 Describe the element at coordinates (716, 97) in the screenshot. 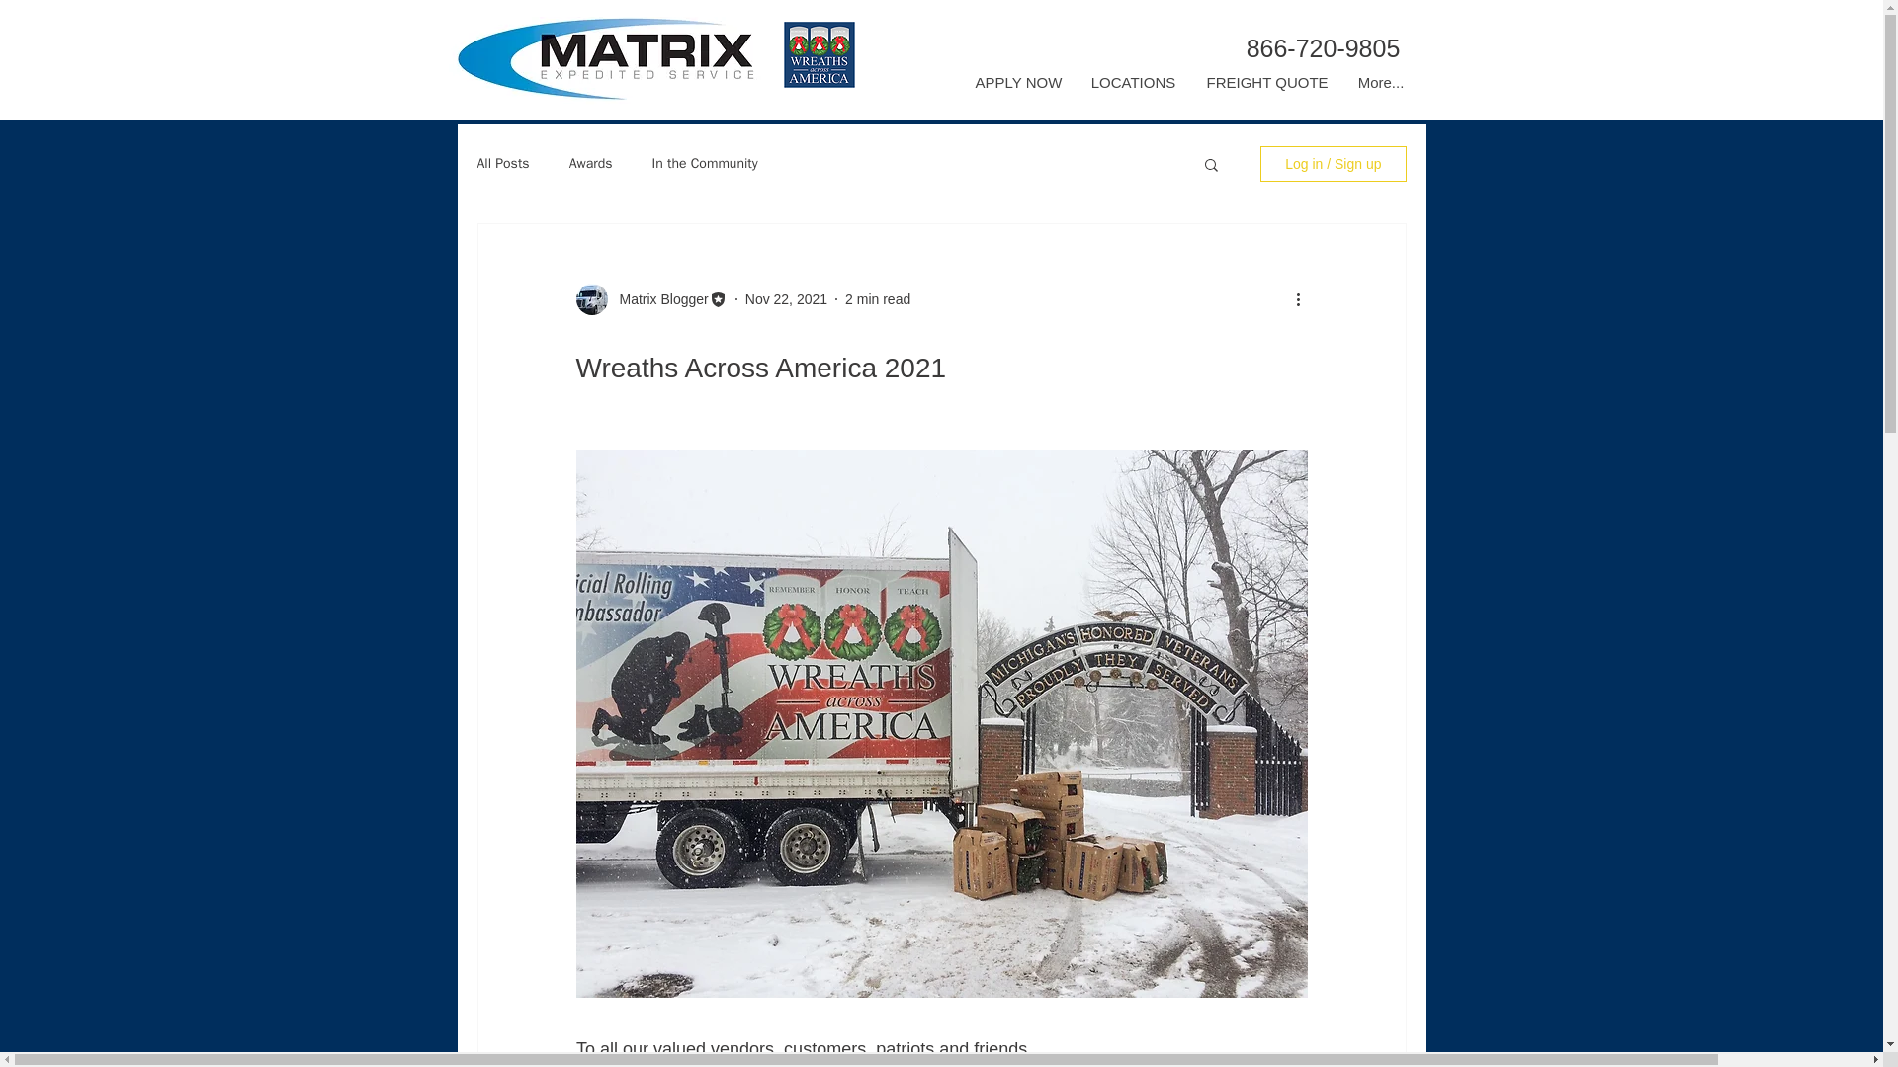

I see `Facebook Like` at that location.